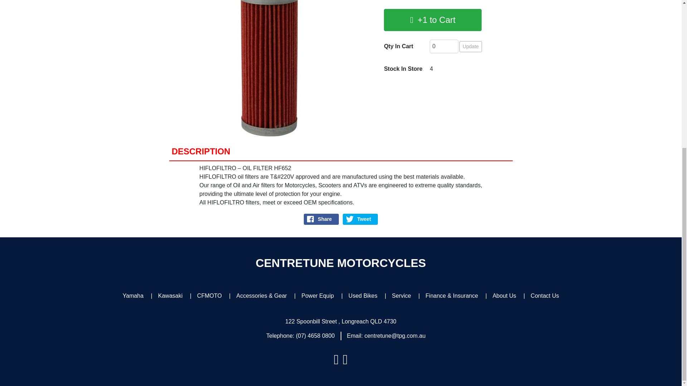  What do you see at coordinates (363, 295) in the screenshot?
I see `Used Bikes` at bounding box center [363, 295].